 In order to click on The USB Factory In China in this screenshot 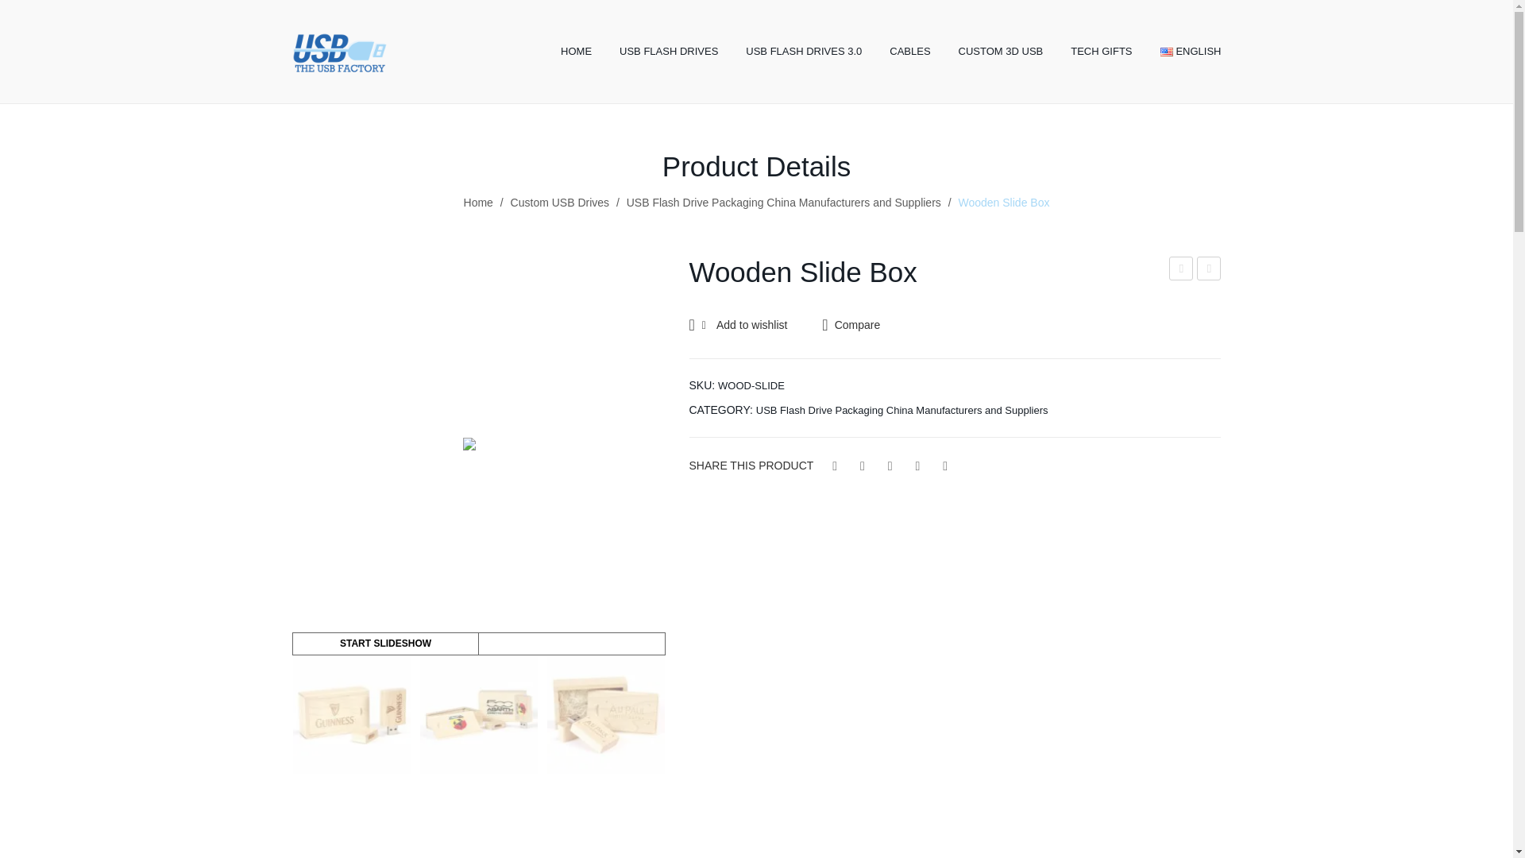, I will do `click(340, 51)`.